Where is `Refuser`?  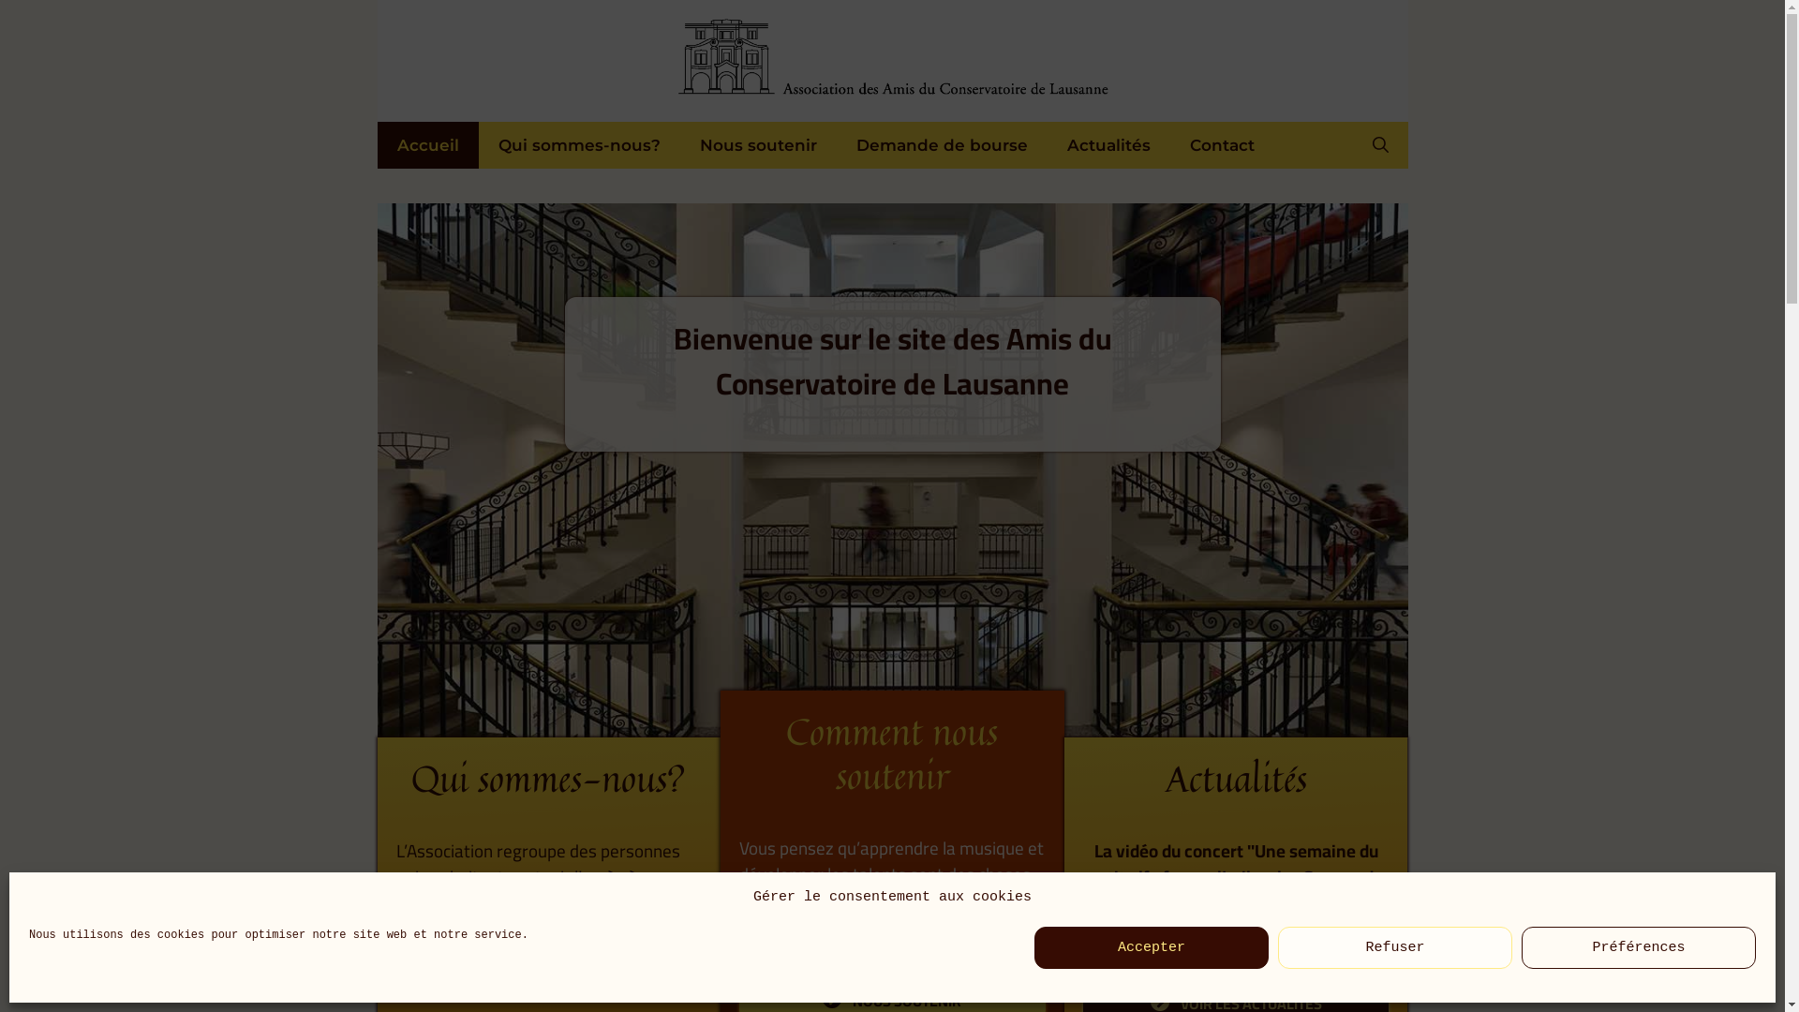 Refuser is located at coordinates (1395, 948).